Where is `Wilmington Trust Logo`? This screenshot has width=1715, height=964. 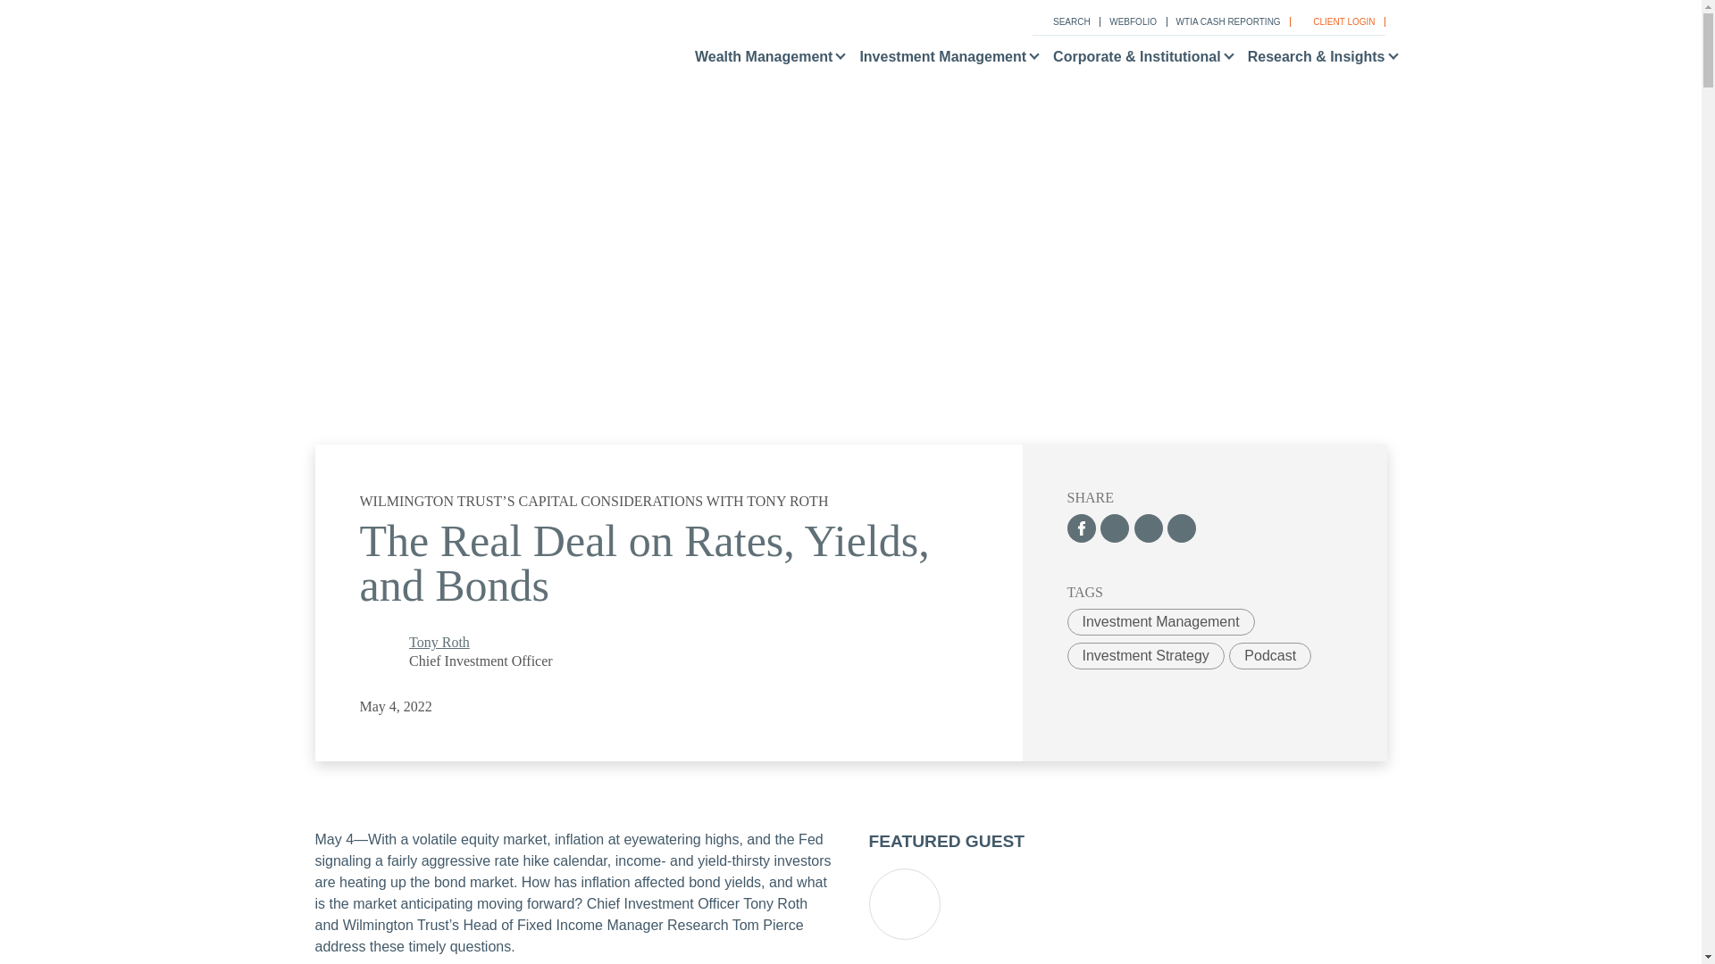 Wilmington Trust Logo is located at coordinates (424, 50).